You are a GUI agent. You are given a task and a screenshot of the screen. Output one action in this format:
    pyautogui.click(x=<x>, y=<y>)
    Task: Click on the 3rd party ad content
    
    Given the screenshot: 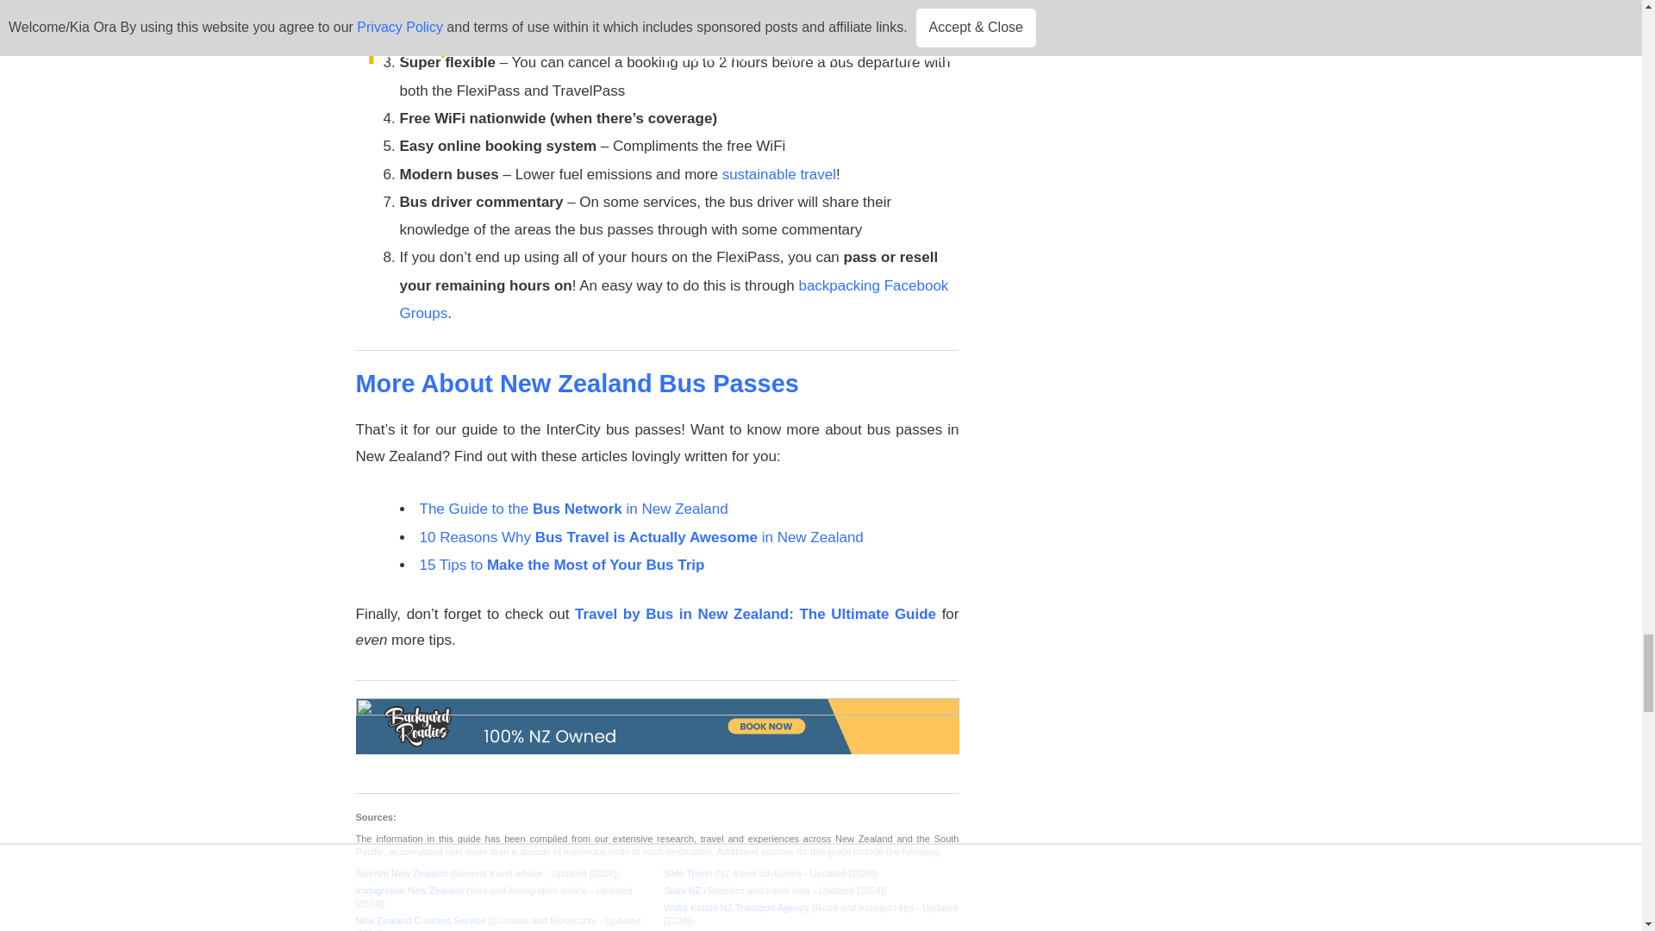 What is the action you would take?
    pyautogui.click(x=657, y=736)
    